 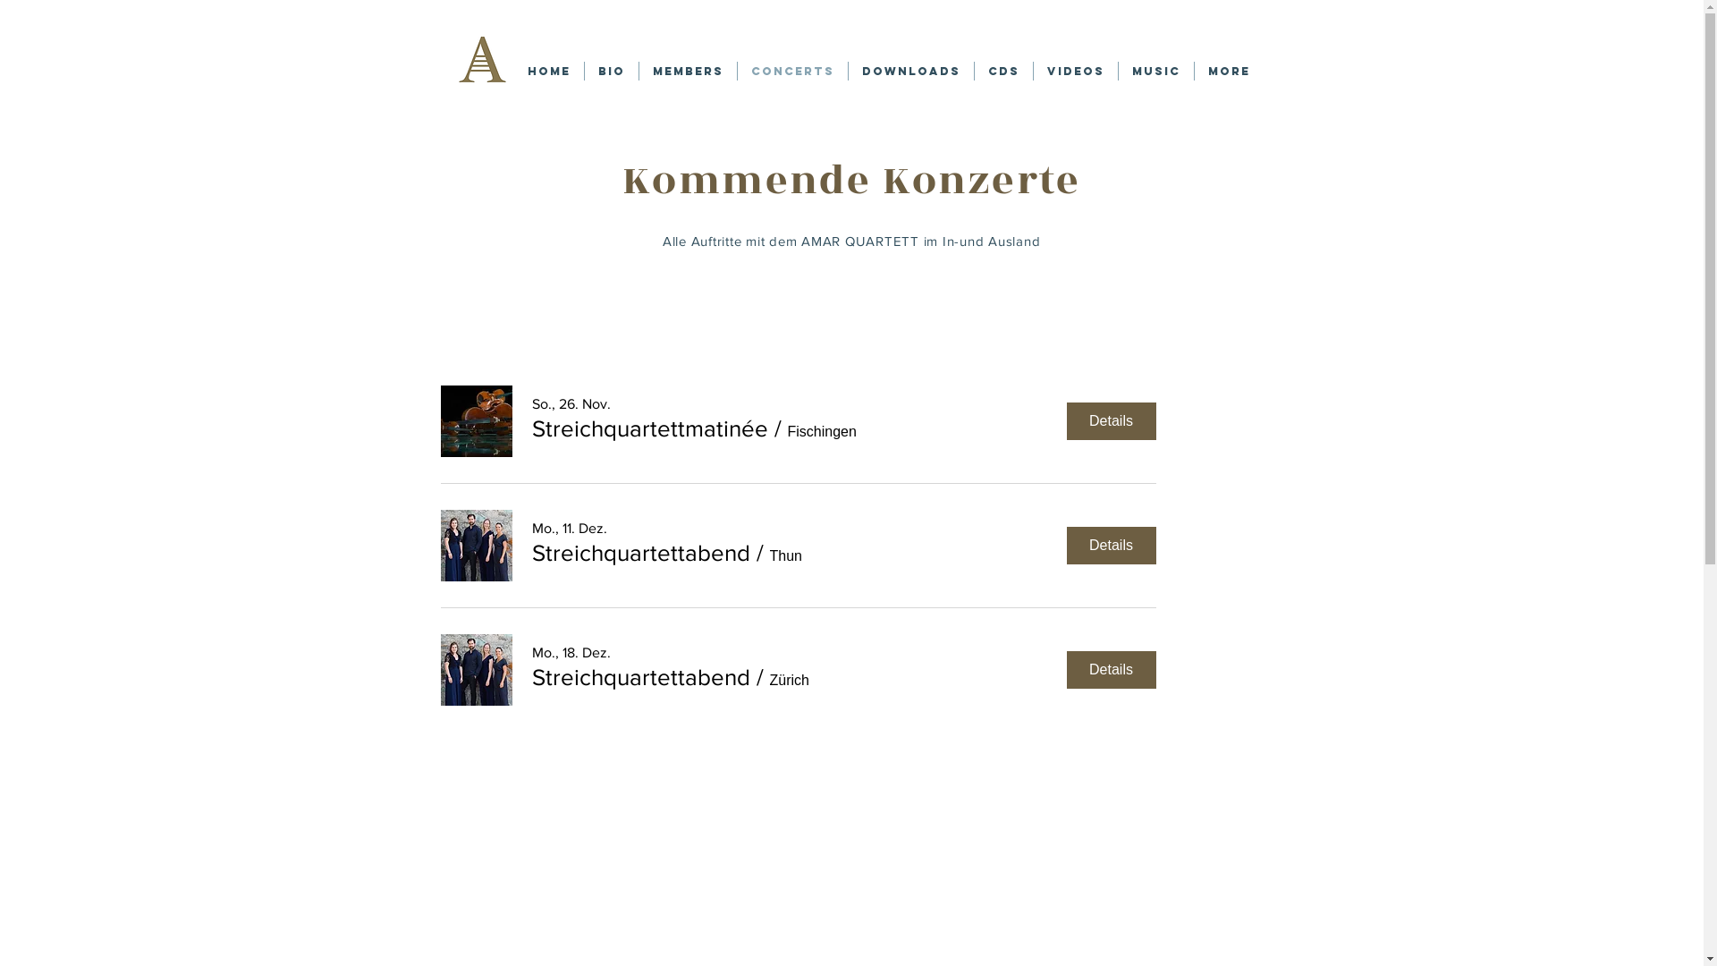 I want to click on Details, so click(x=1111, y=546).